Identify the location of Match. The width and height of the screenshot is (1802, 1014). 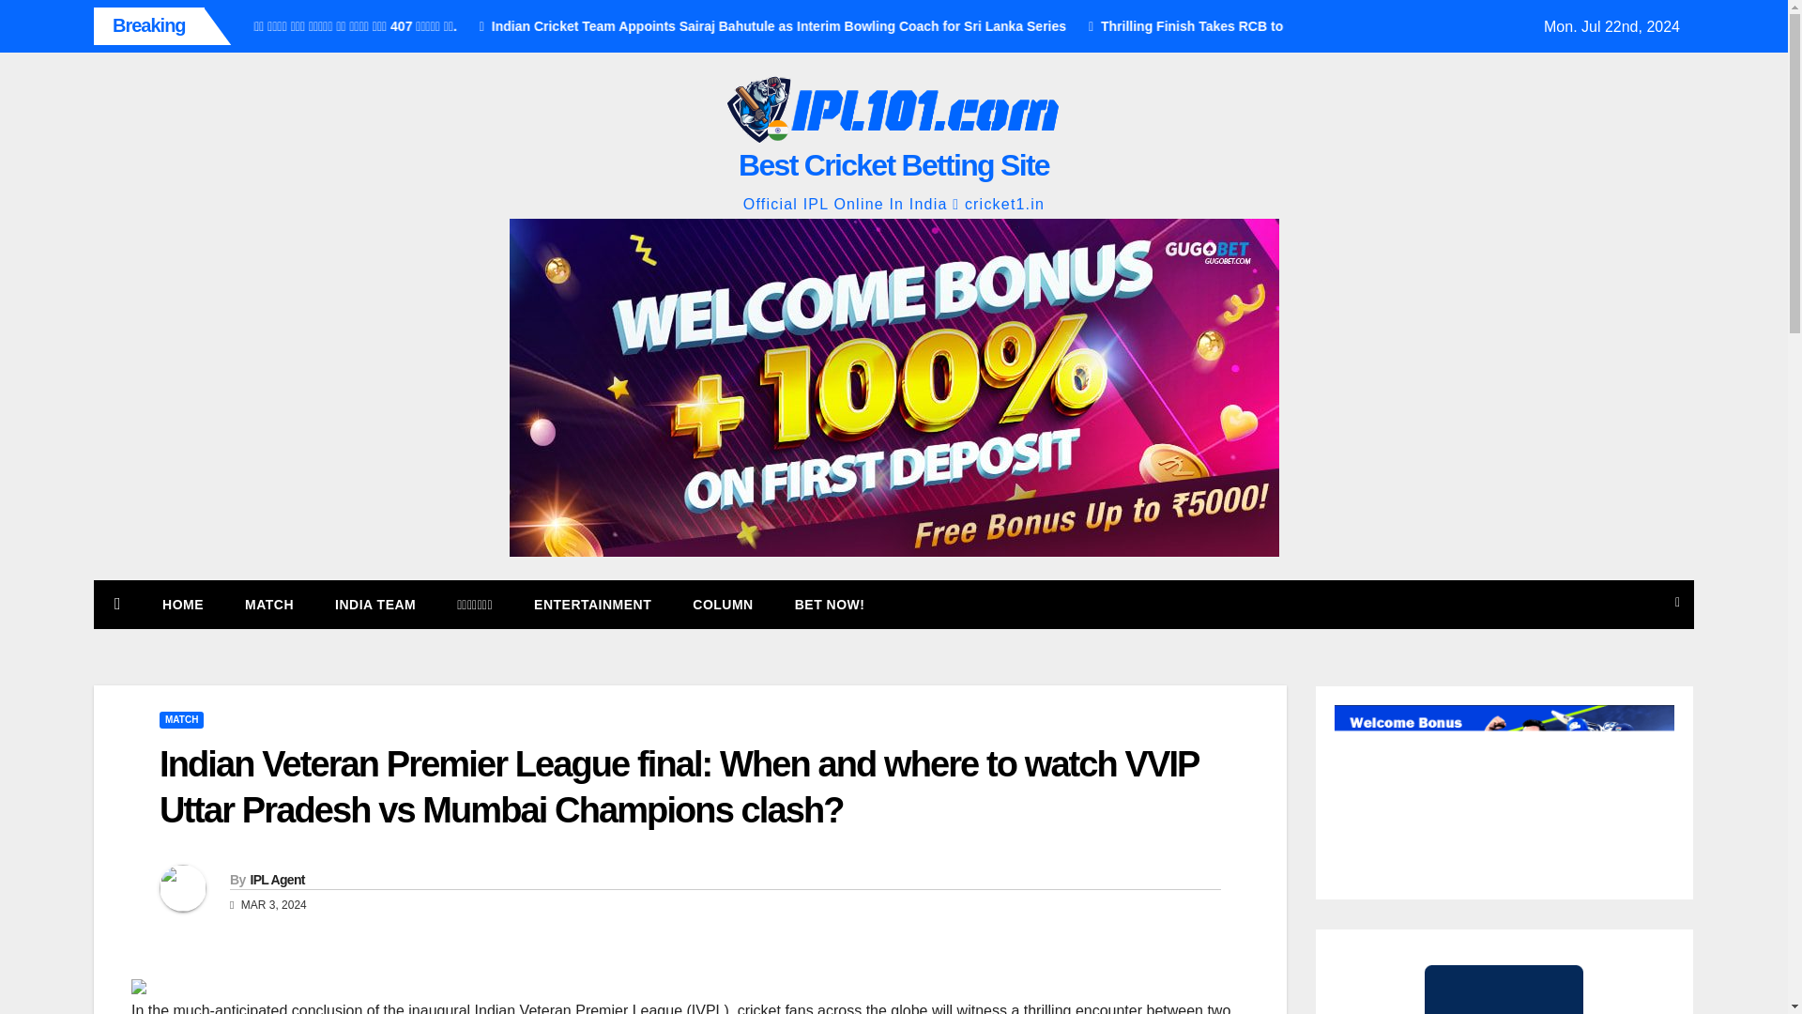
(268, 604).